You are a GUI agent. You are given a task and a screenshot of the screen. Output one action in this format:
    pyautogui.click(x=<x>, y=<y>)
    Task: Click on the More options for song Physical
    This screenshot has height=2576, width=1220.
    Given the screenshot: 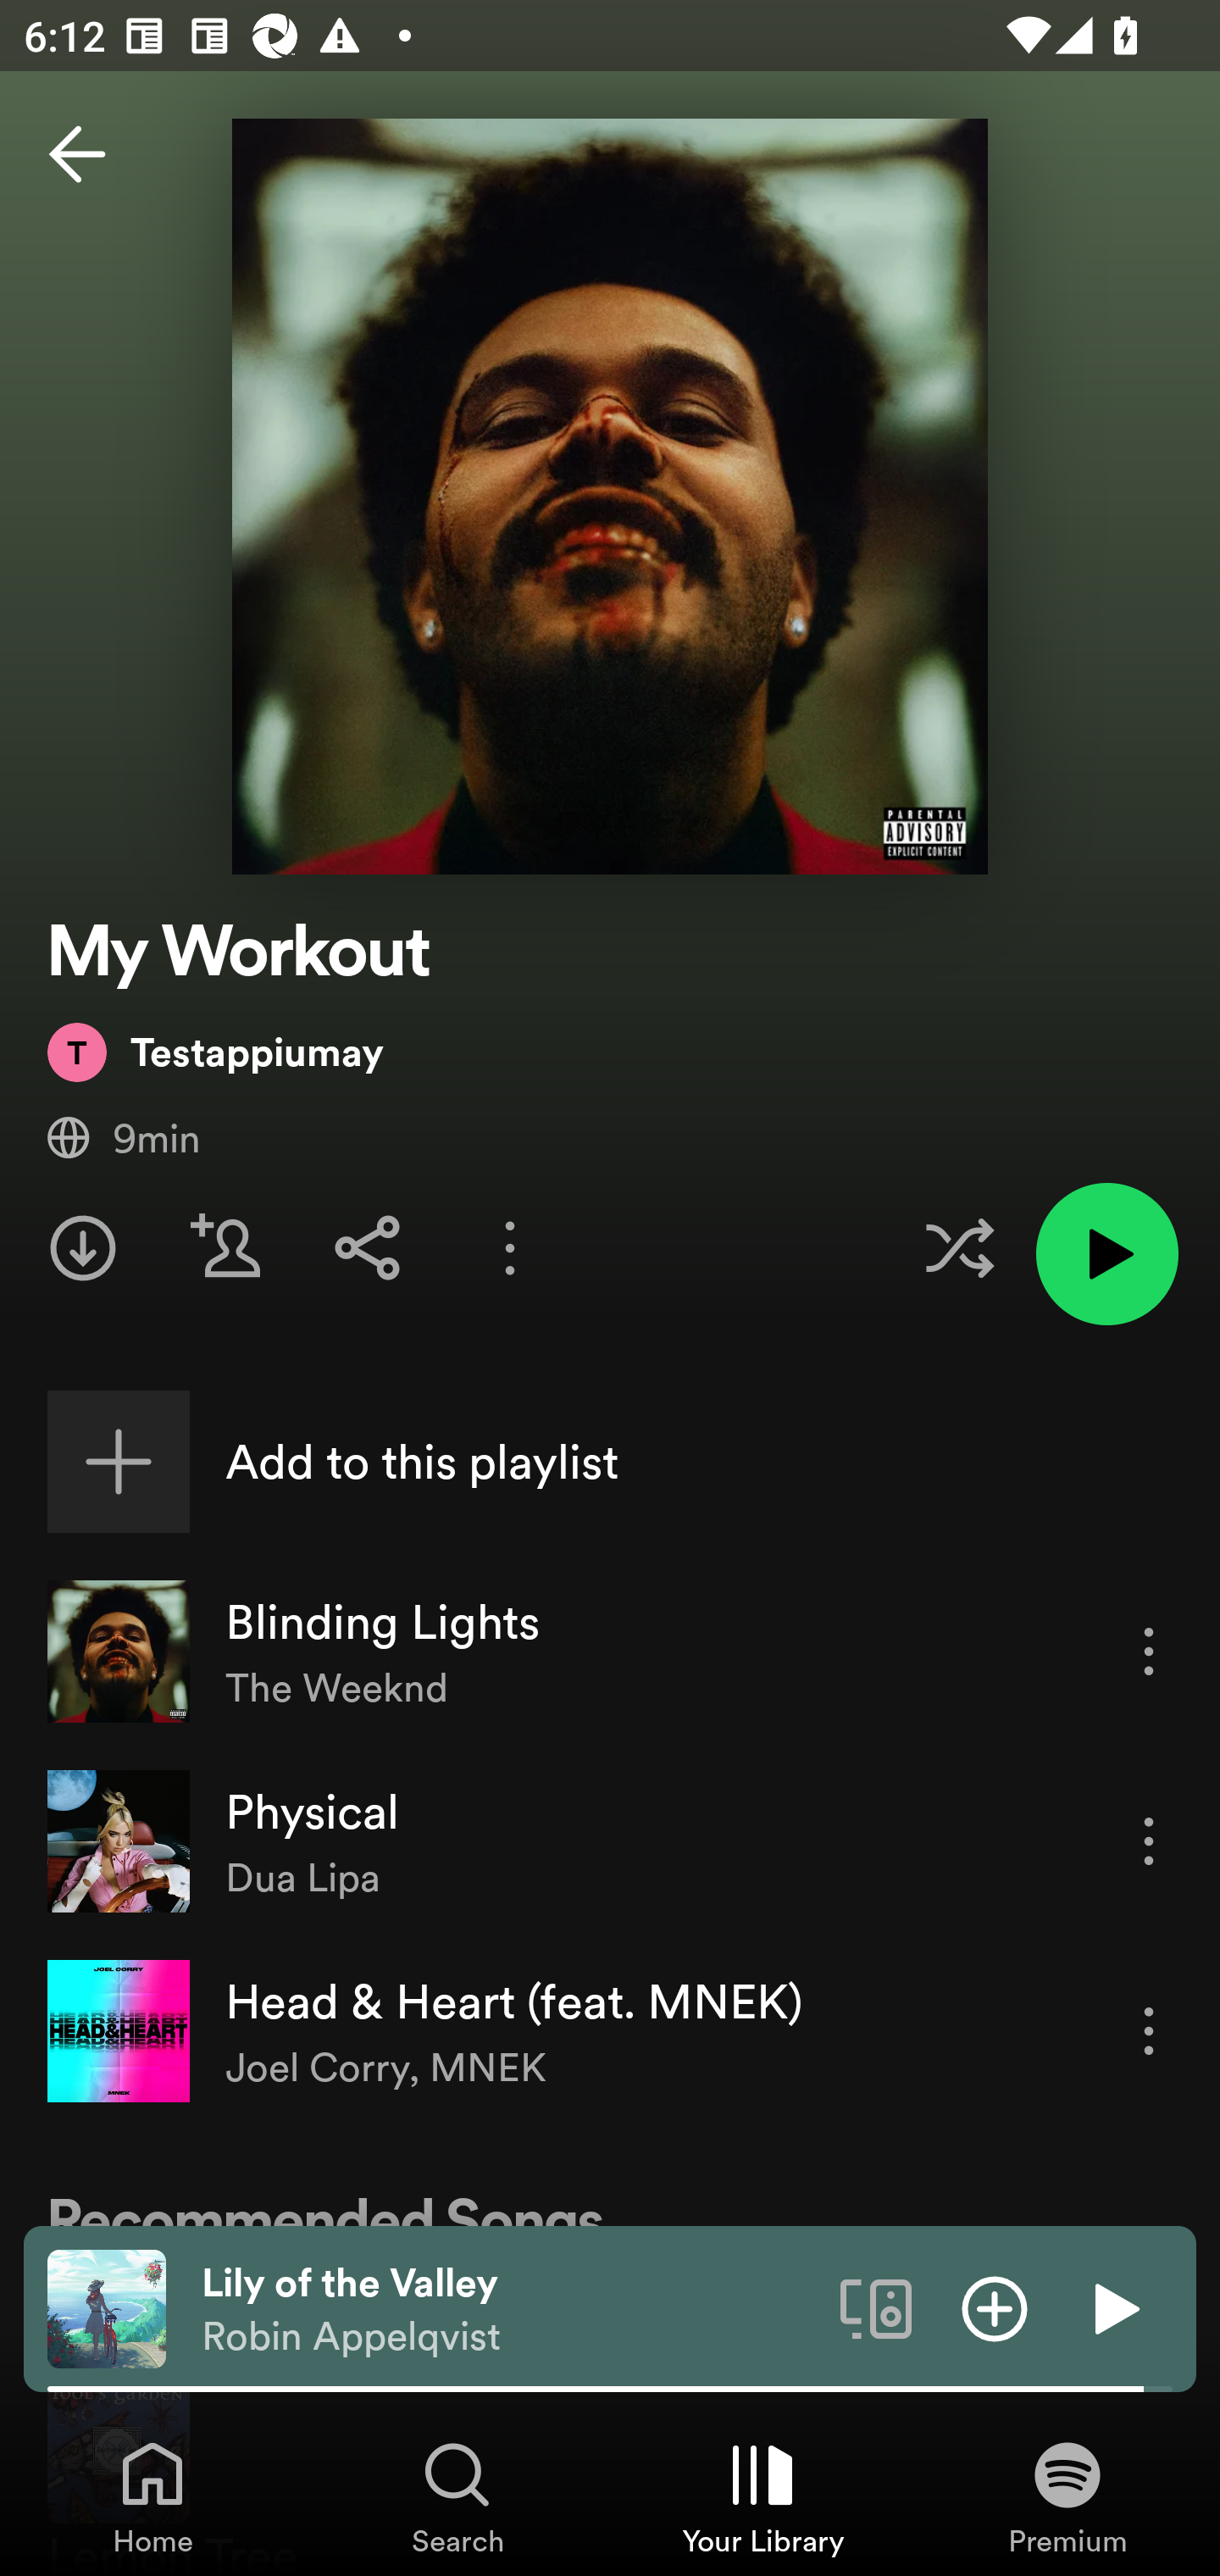 What is the action you would take?
    pyautogui.click(x=1149, y=1840)
    